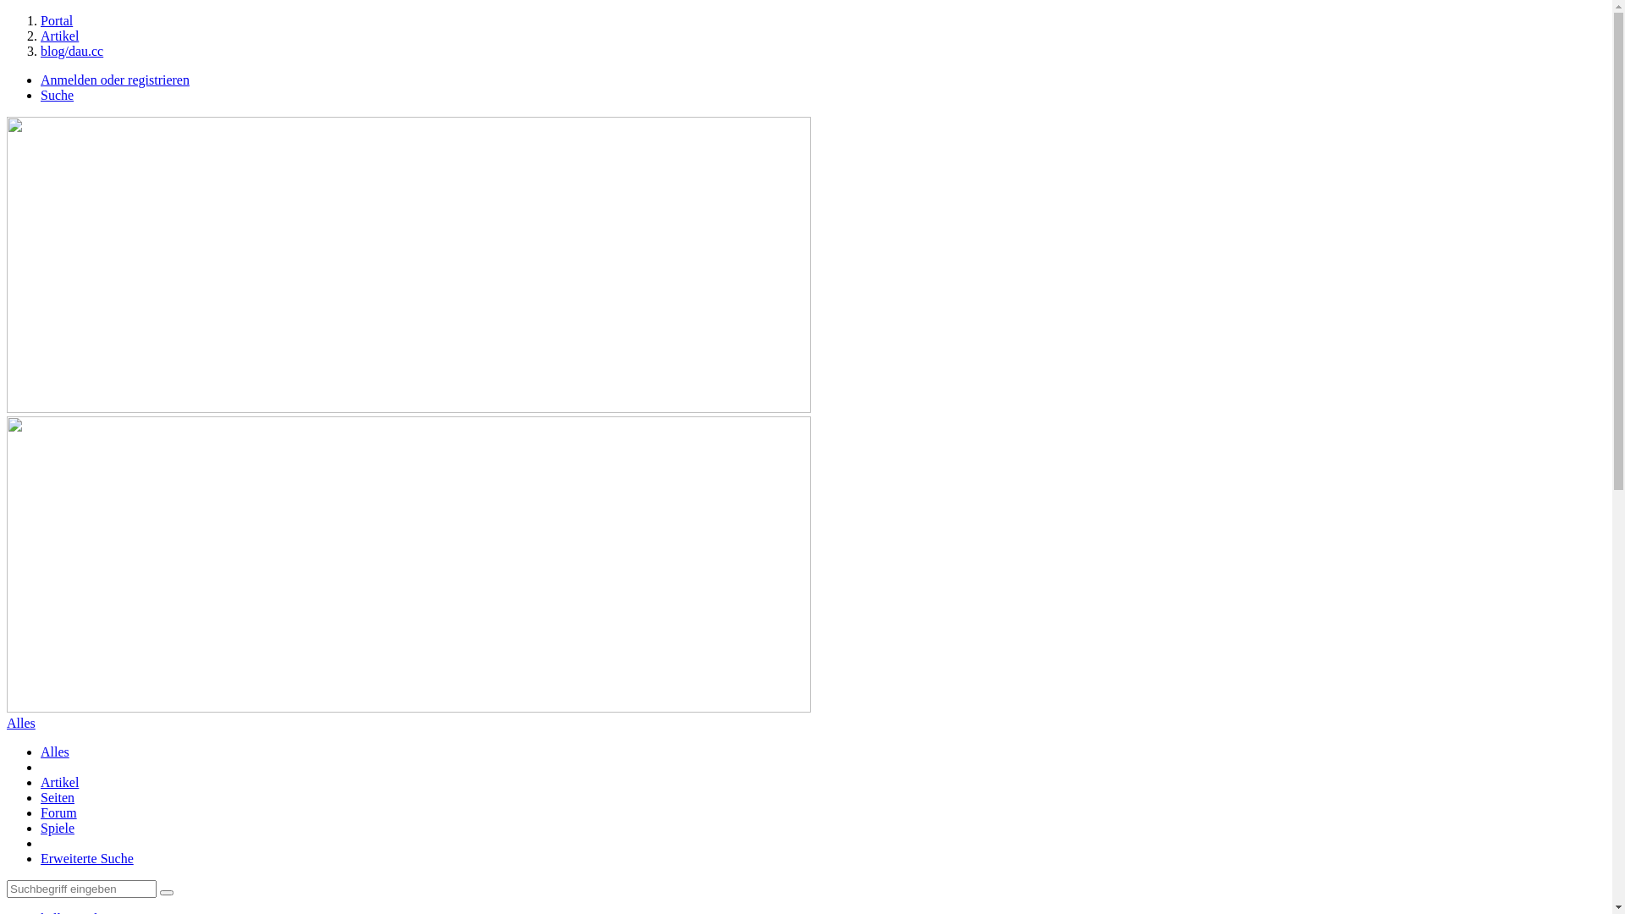 The image size is (1625, 914). I want to click on Portal, so click(57, 20).